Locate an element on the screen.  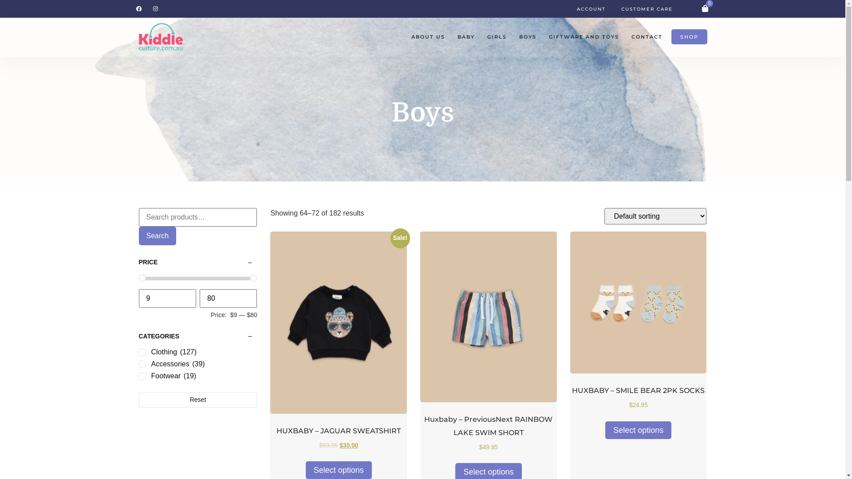
Reset is located at coordinates (198, 400).